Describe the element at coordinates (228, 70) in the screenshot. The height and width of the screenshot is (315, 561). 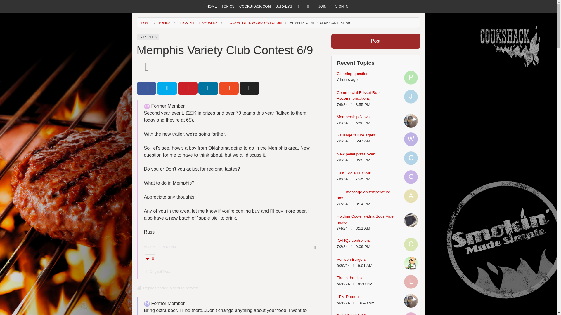
I see `ADDITIONAL SMOKING TOPICS` at that location.